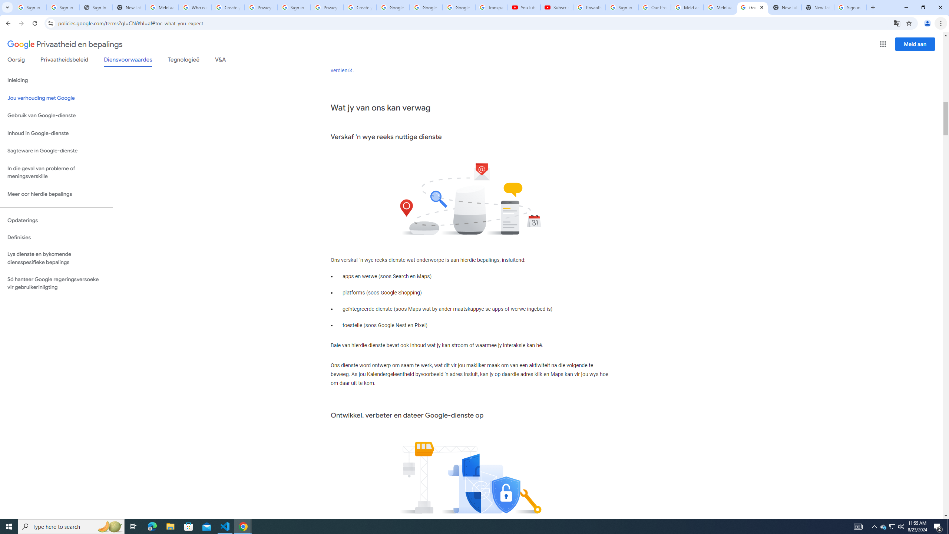 Image resolution: width=949 pixels, height=534 pixels. I want to click on Definisies, so click(56, 237).